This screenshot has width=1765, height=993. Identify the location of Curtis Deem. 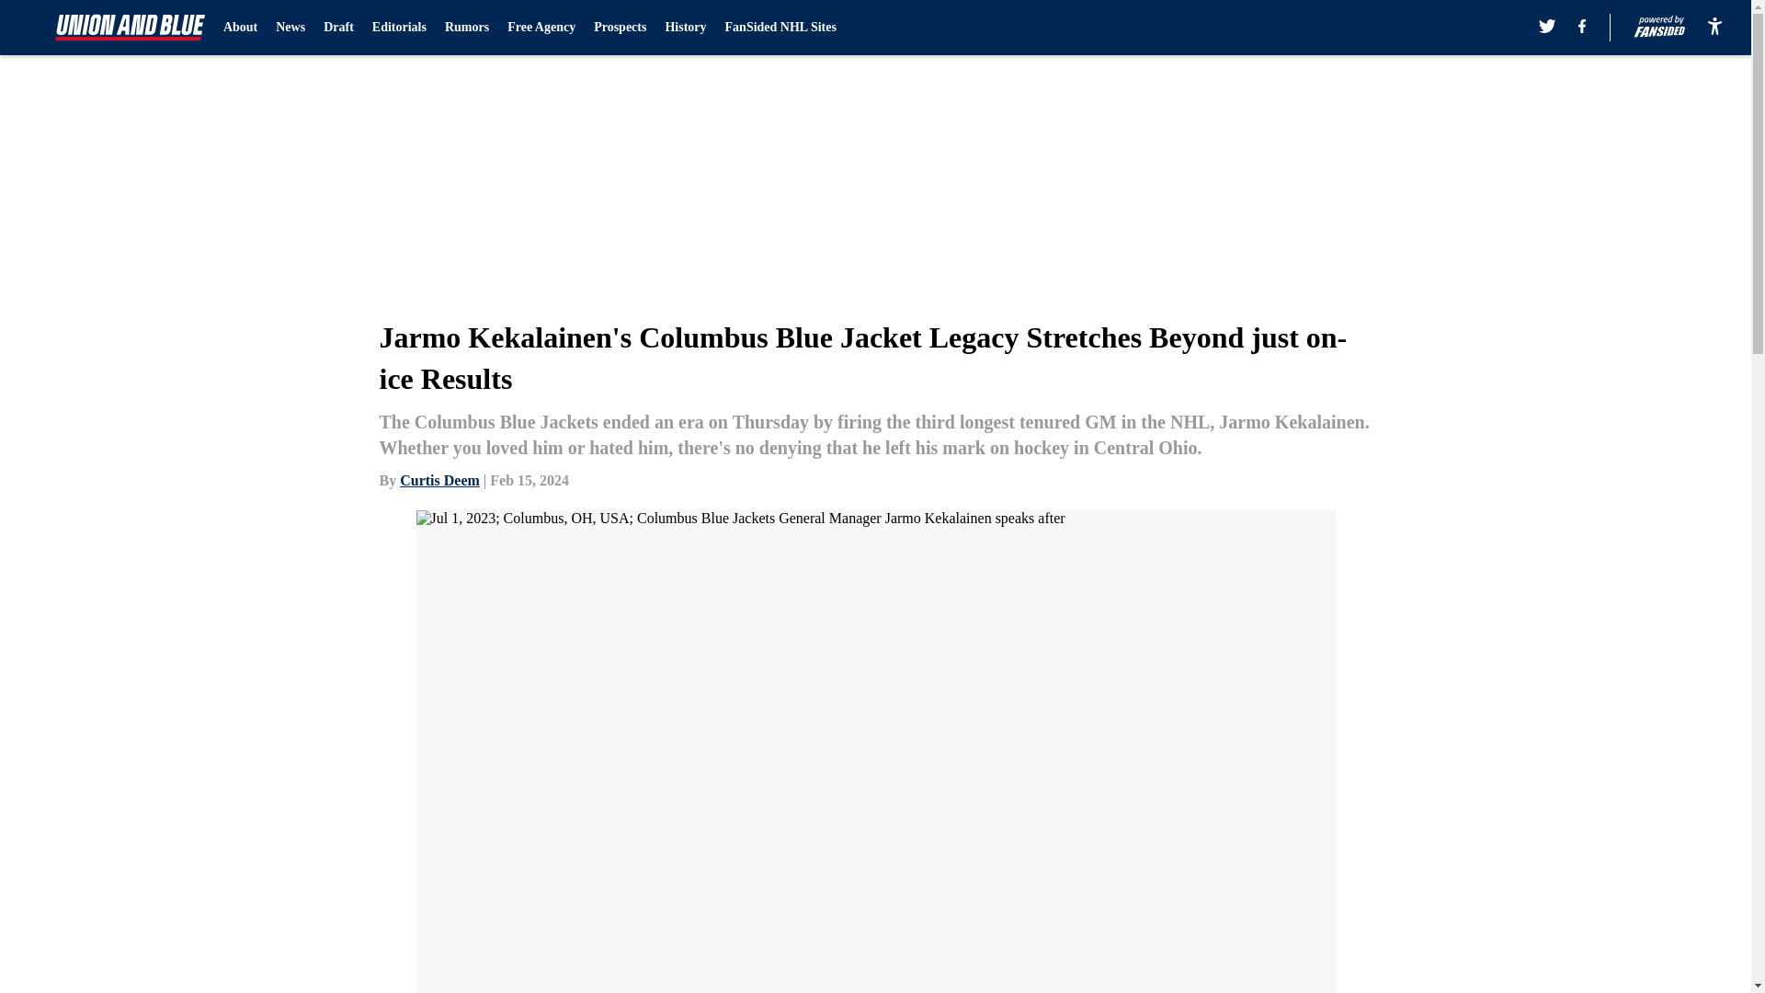
(439, 480).